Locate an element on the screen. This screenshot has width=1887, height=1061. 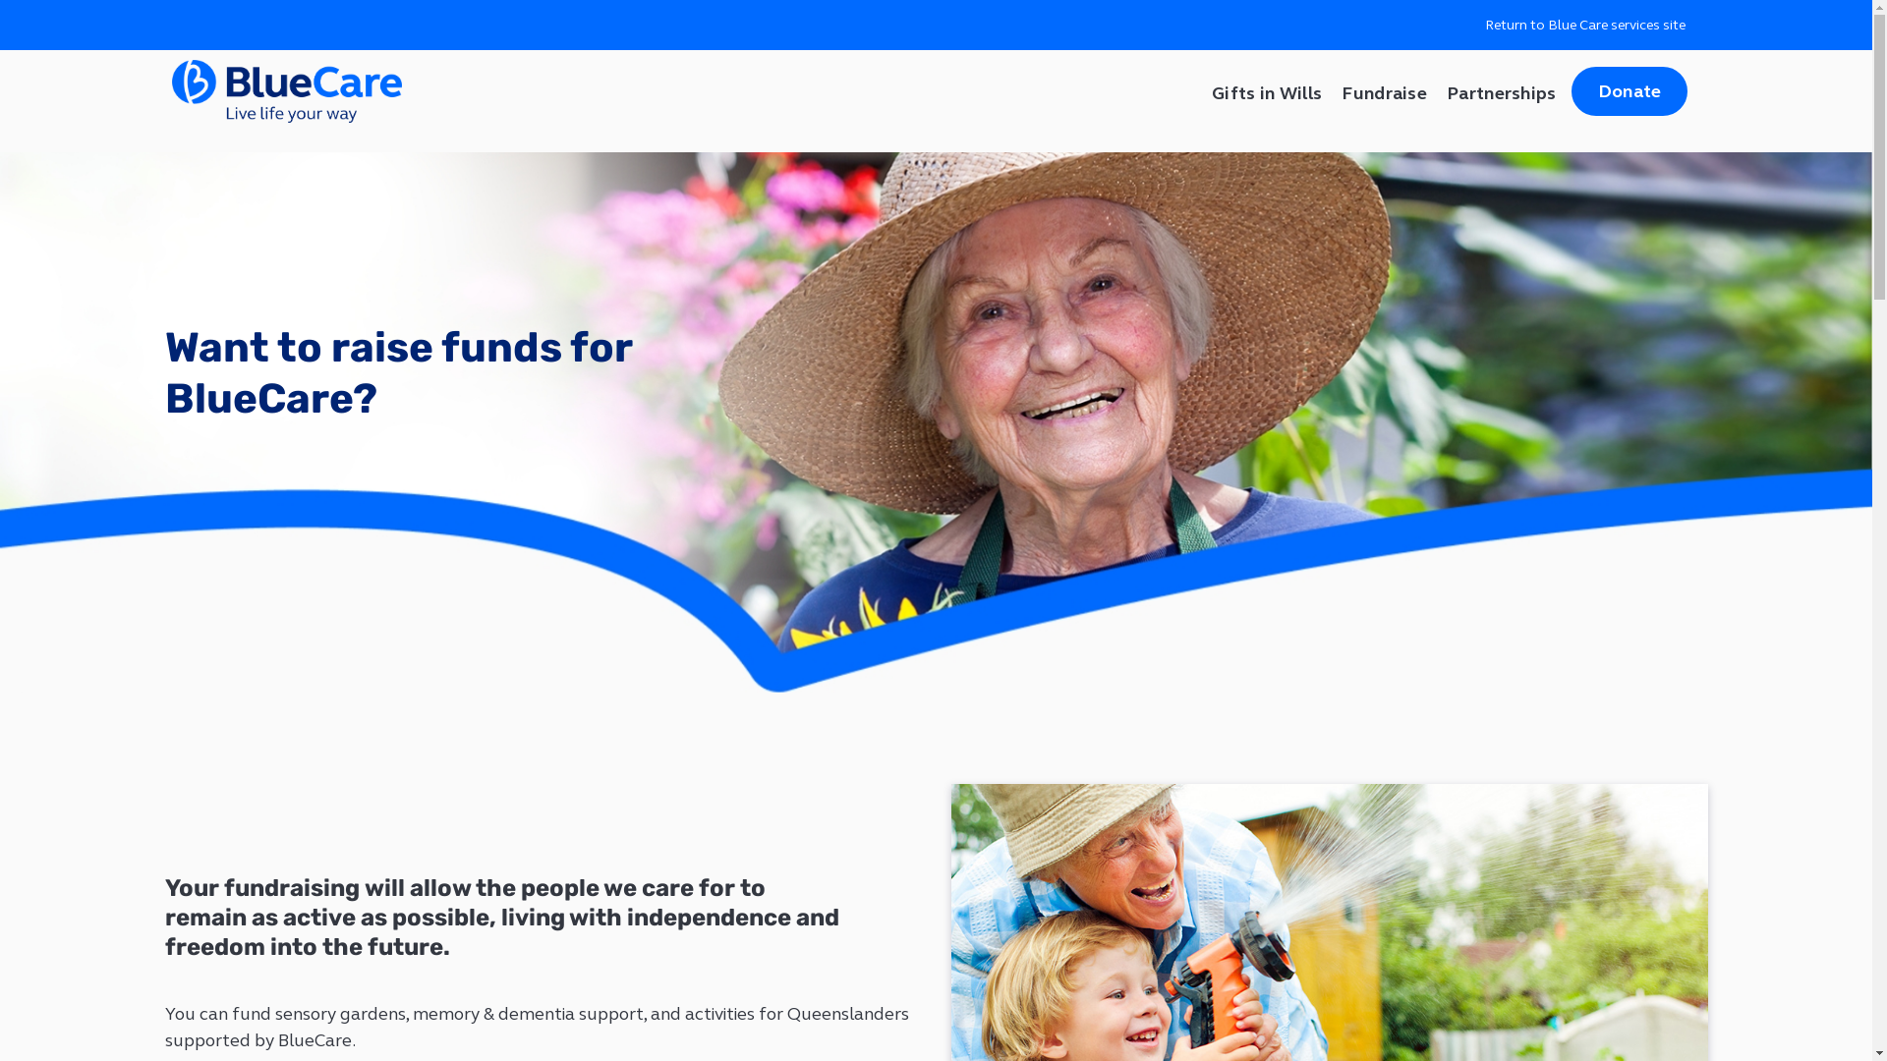
Partnerships is located at coordinates (1502, 91).